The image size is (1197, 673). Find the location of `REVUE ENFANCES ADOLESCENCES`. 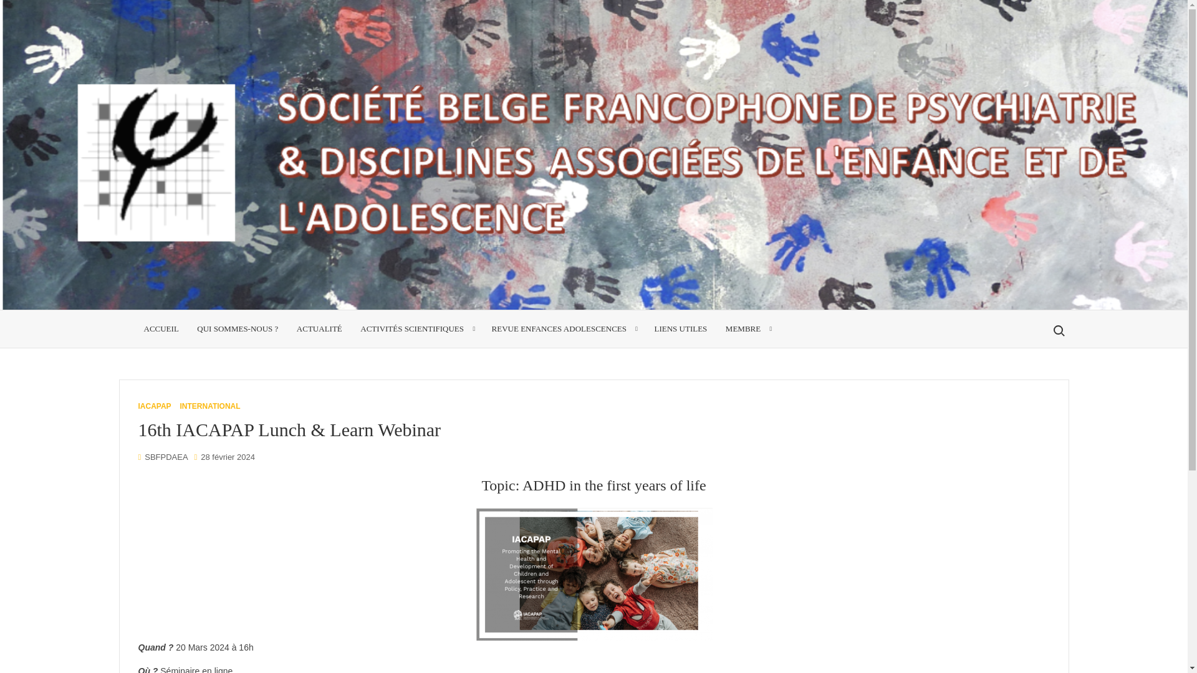

REVUE ENFANCES ADOLESCENCES is located at coordinates (564, 329).